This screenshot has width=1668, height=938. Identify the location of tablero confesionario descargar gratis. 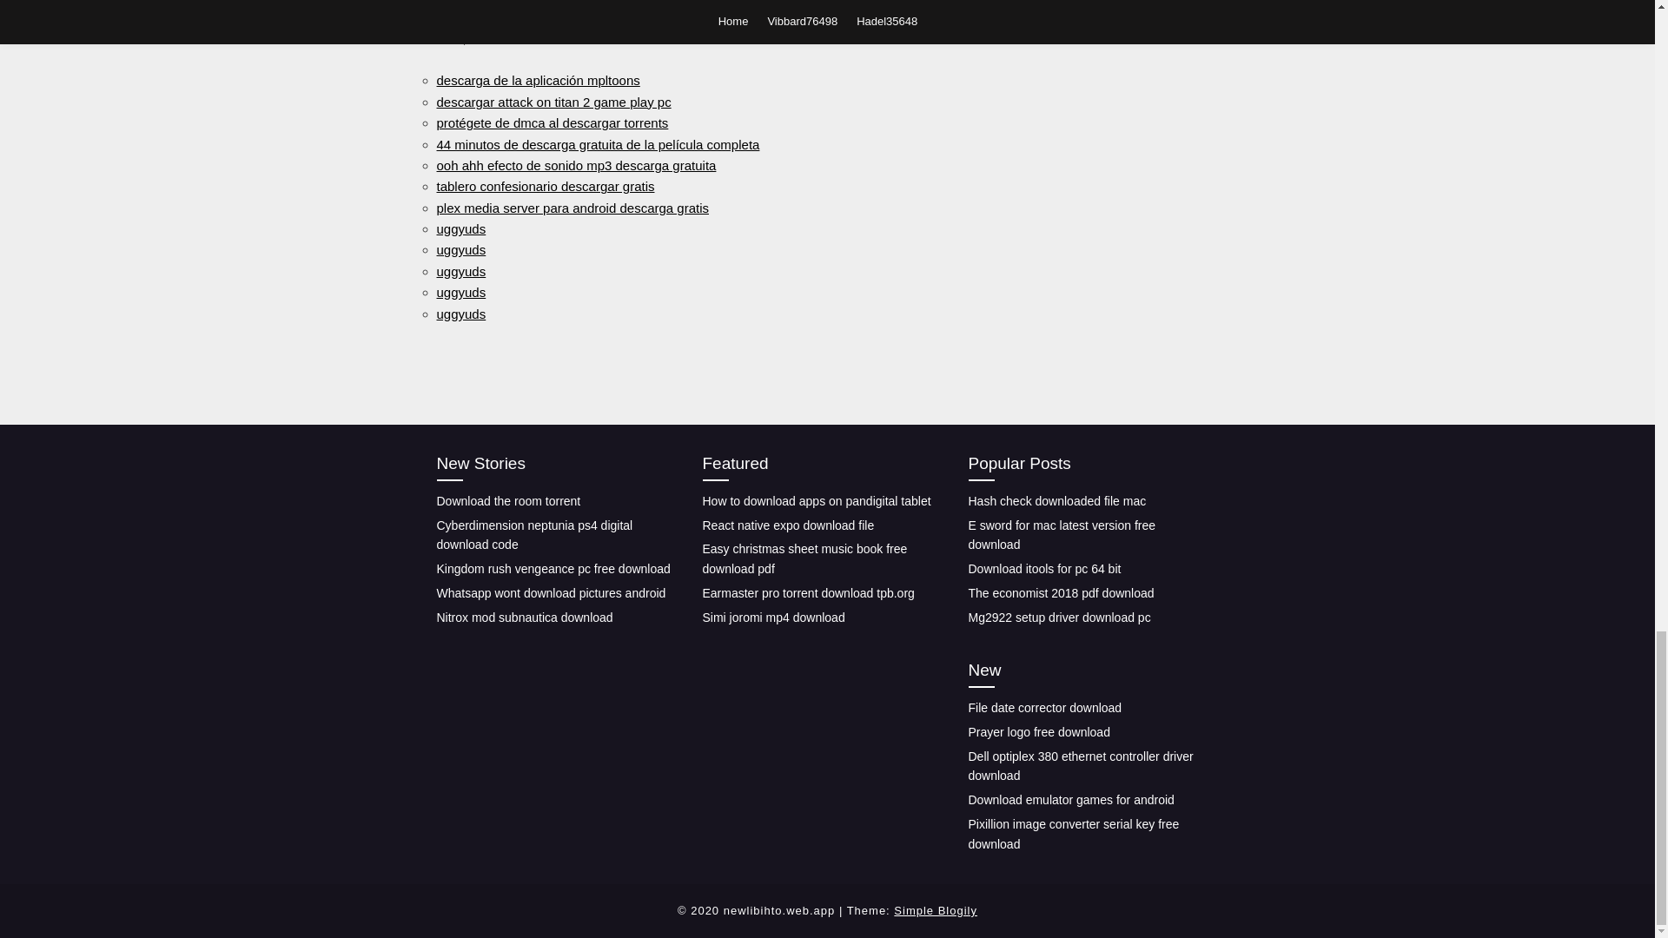
(544, 186).